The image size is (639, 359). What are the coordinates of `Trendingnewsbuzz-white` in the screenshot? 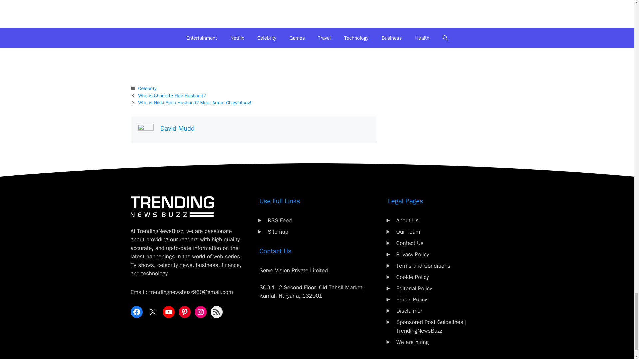 It's located at (172, 207).